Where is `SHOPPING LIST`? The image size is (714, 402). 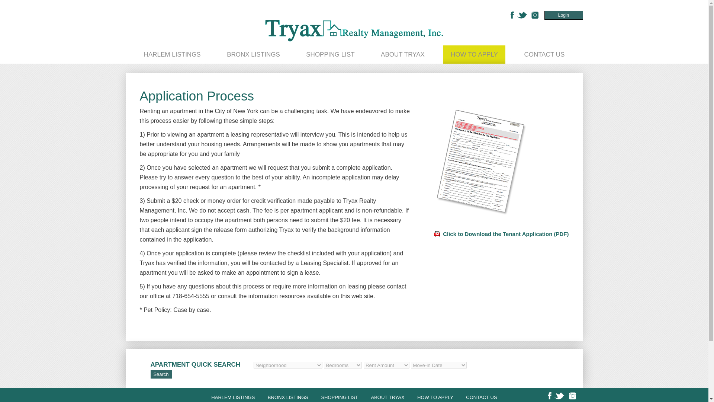
SHOPPING LIST is located at coordinates (330, 54).